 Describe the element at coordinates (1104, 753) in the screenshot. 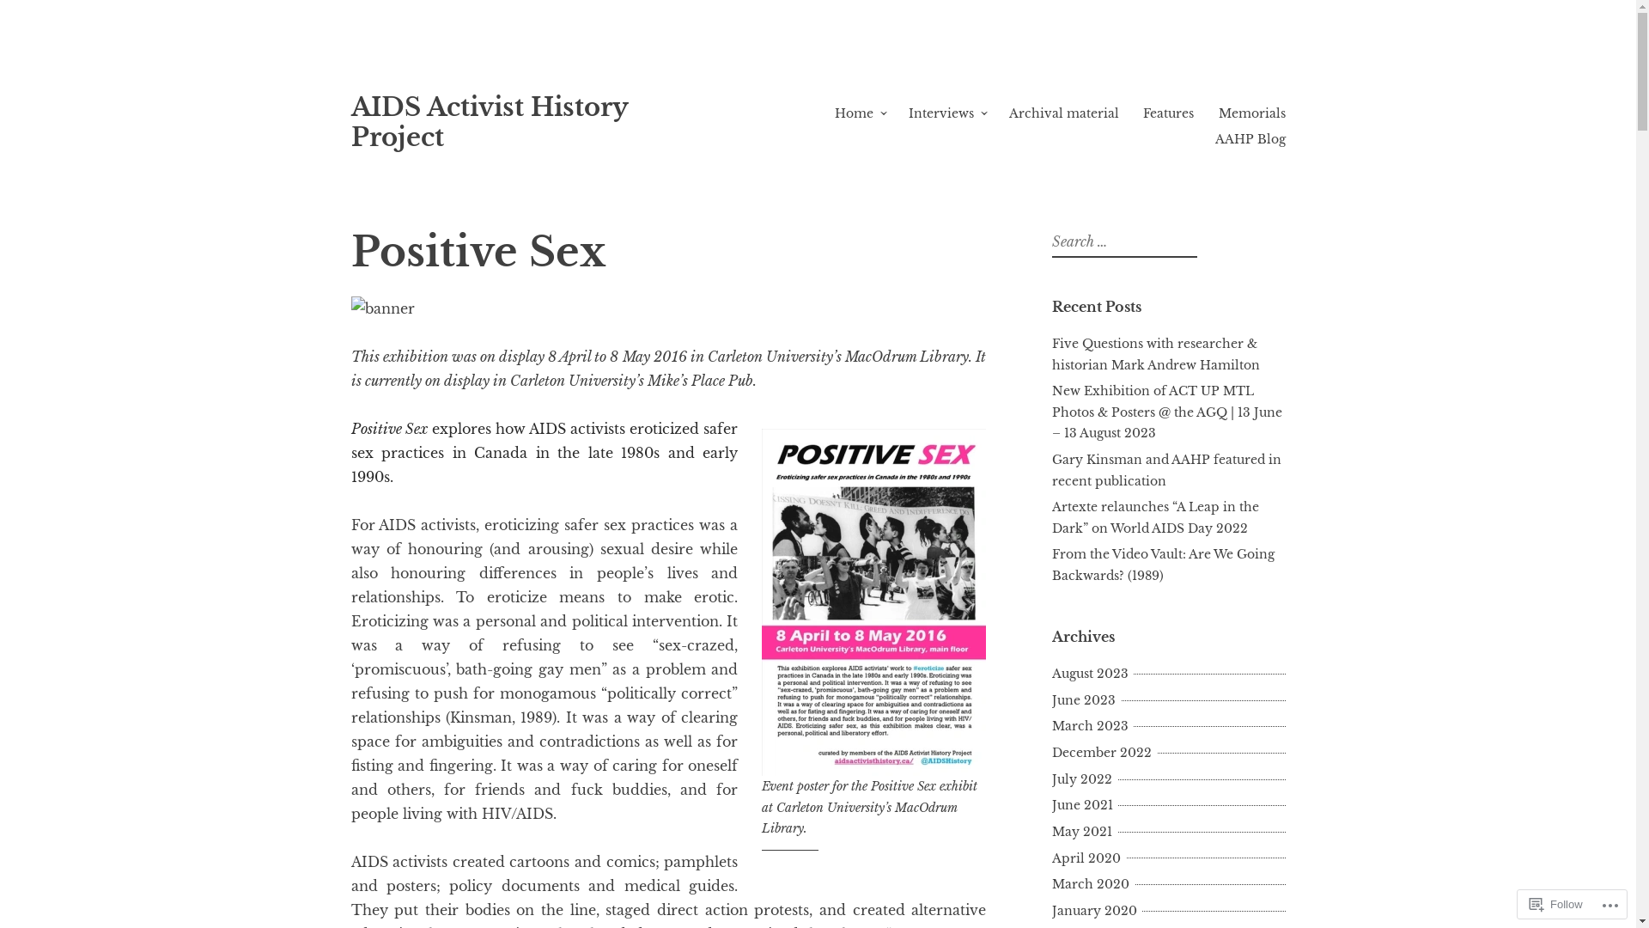

I see `December 2022` at that location.